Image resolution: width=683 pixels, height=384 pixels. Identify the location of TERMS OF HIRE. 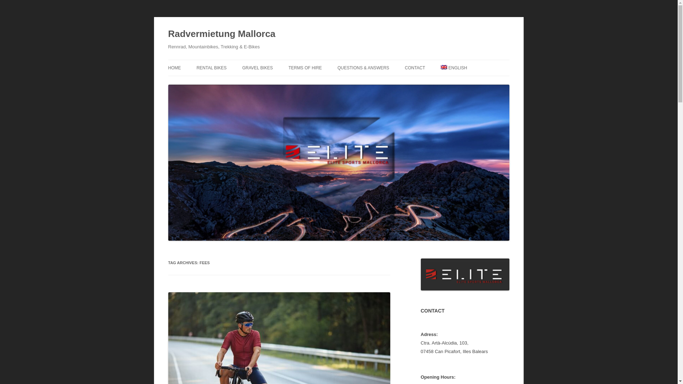
(305, 68).